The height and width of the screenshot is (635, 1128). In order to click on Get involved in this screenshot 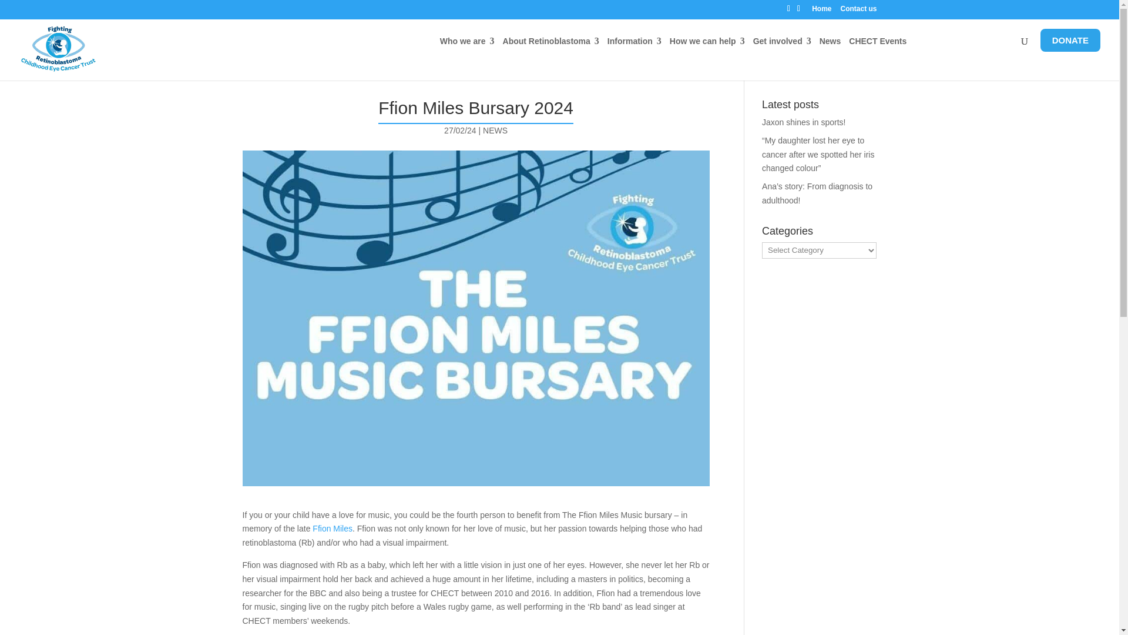, I will do `click(782, 47)`.